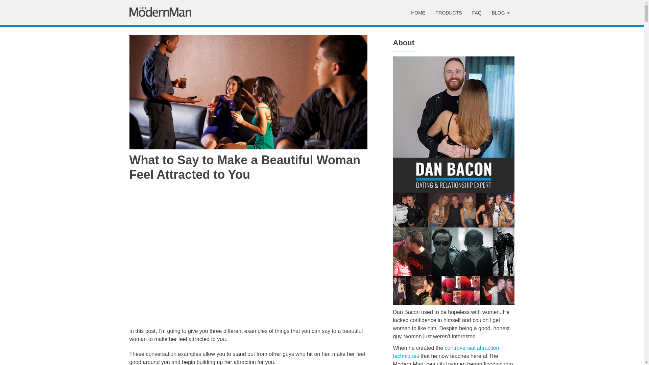 The width and height of the screenshot is (649, 365). What do you see at coordinates (501, 13) in the screenshot?
I see `Blog` at bounding box center [501, 13].